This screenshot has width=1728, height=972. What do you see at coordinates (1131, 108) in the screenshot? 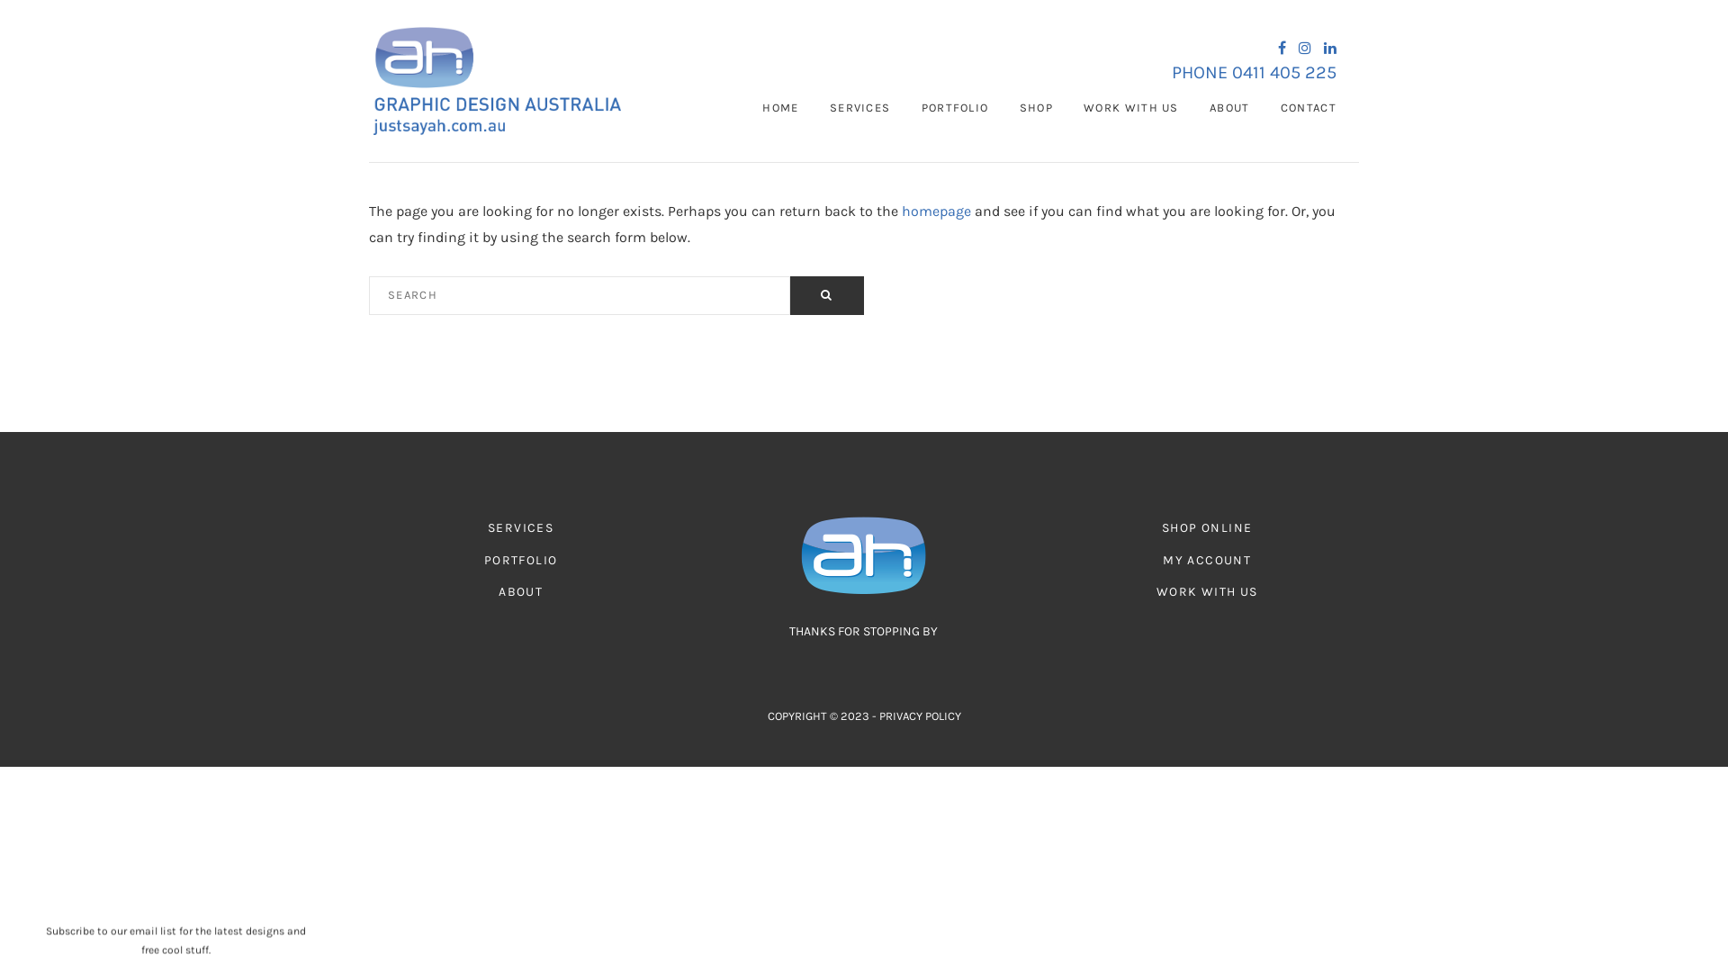
I see `WORK WITH US` at bounding box center [1131, 108].